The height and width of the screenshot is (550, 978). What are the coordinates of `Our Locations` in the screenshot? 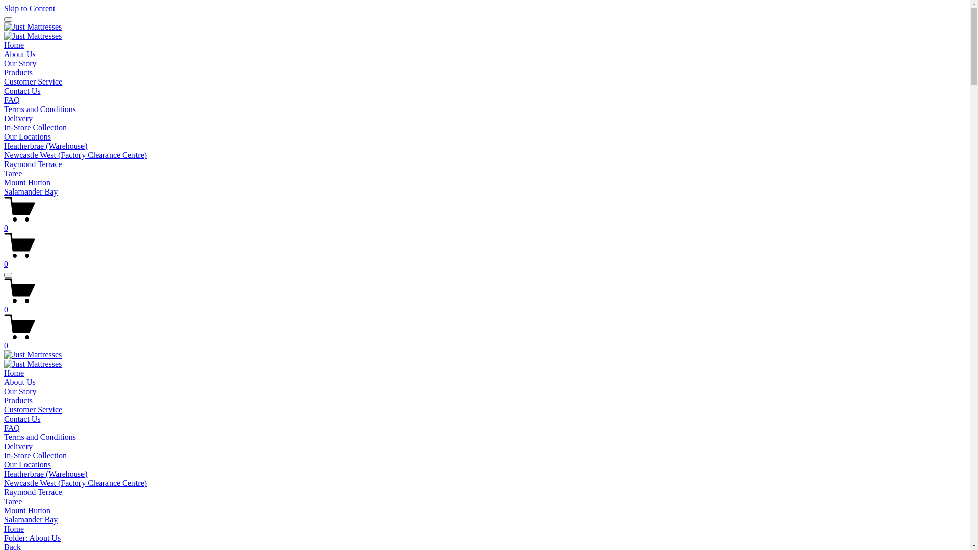 It's located at (28, 464).